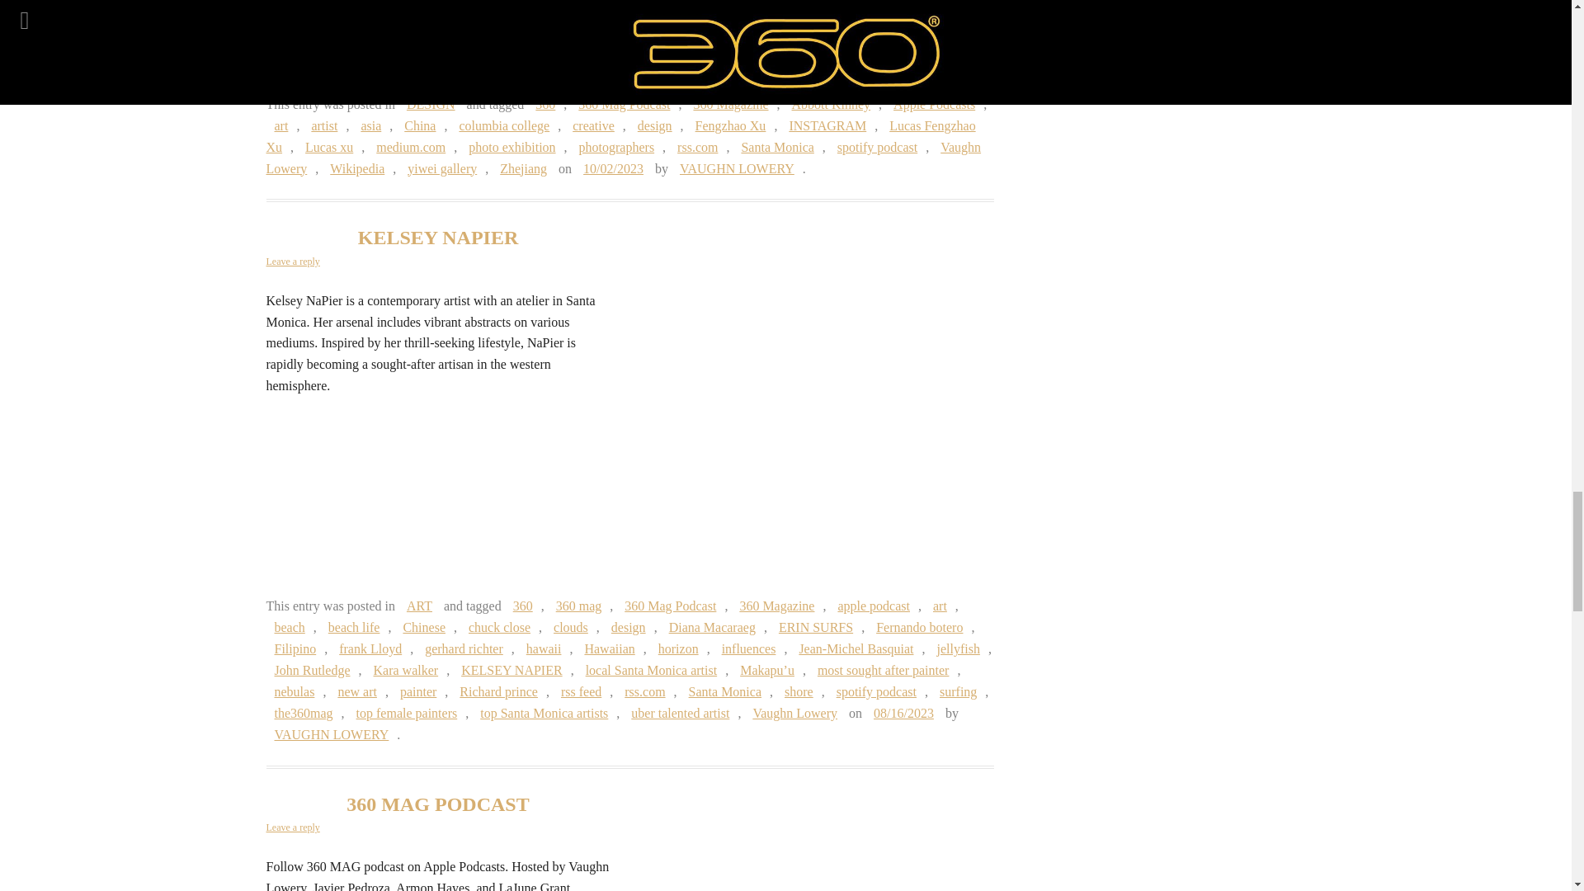  What do you see at coordinates (738, 168) in the screenshot?
I see `View all posts by VAUGHN LOWERY` at bounding box center [738, 168].